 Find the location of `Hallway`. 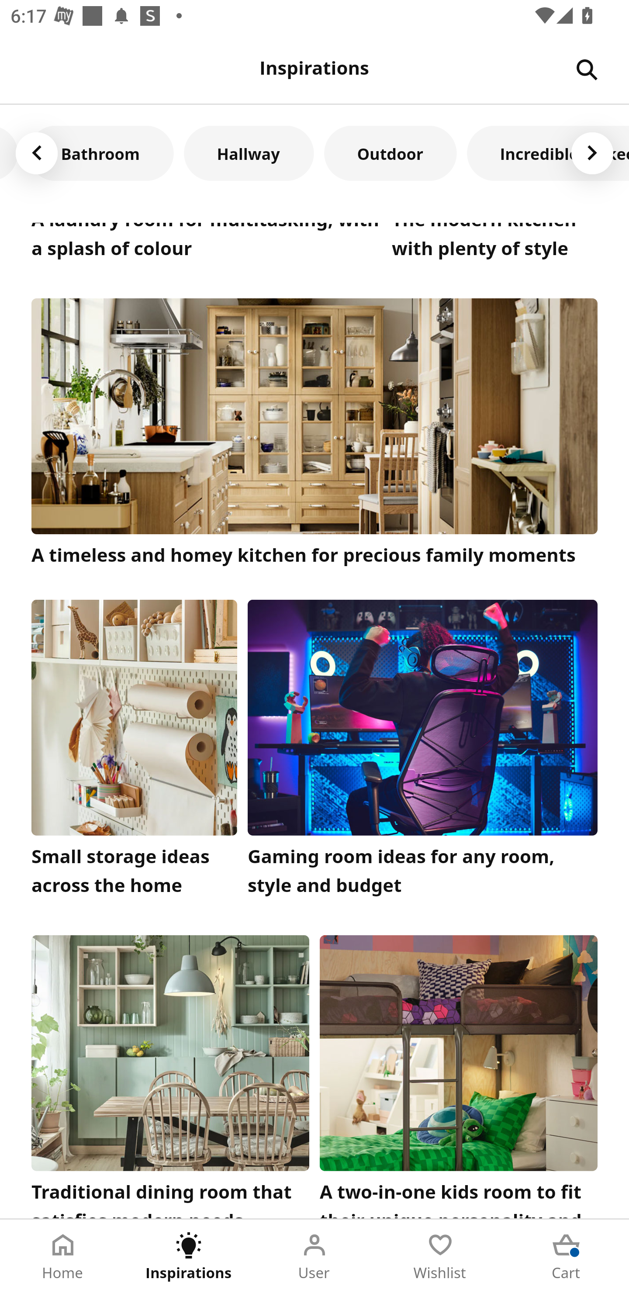

Hallway is located at coordinates (249, 153).